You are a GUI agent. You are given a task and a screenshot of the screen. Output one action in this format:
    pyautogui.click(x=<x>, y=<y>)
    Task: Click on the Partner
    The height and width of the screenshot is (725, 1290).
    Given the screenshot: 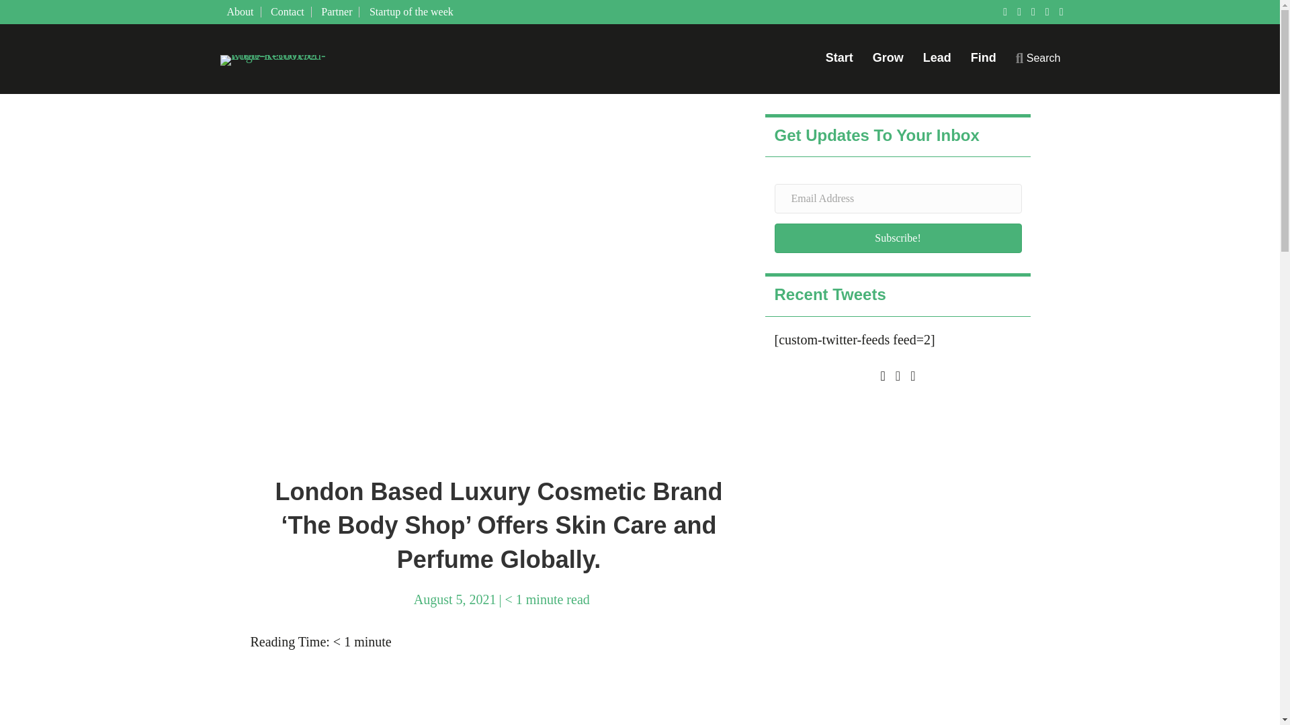 What is the action you would take?
    pyautogui.click(x=337, y=11)
    